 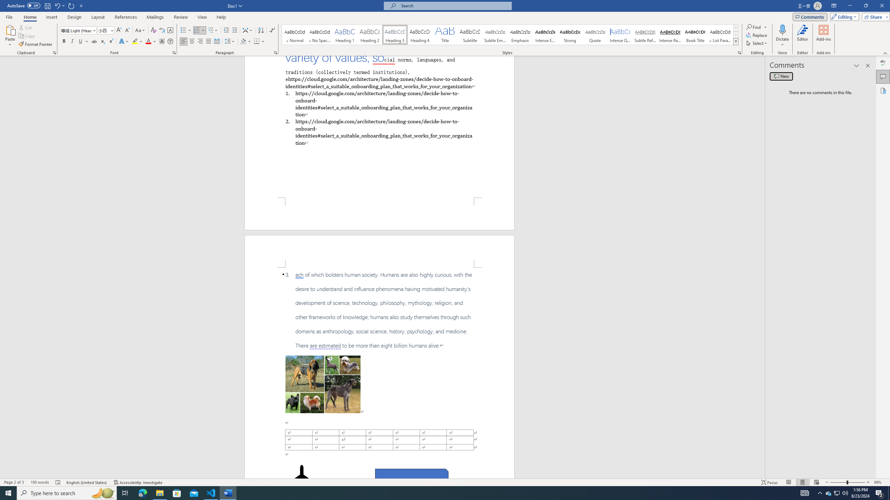 What do you see at coordinates (216, 42) in the screenshot?
I see `Distributed` at bounding box center [216, 42].